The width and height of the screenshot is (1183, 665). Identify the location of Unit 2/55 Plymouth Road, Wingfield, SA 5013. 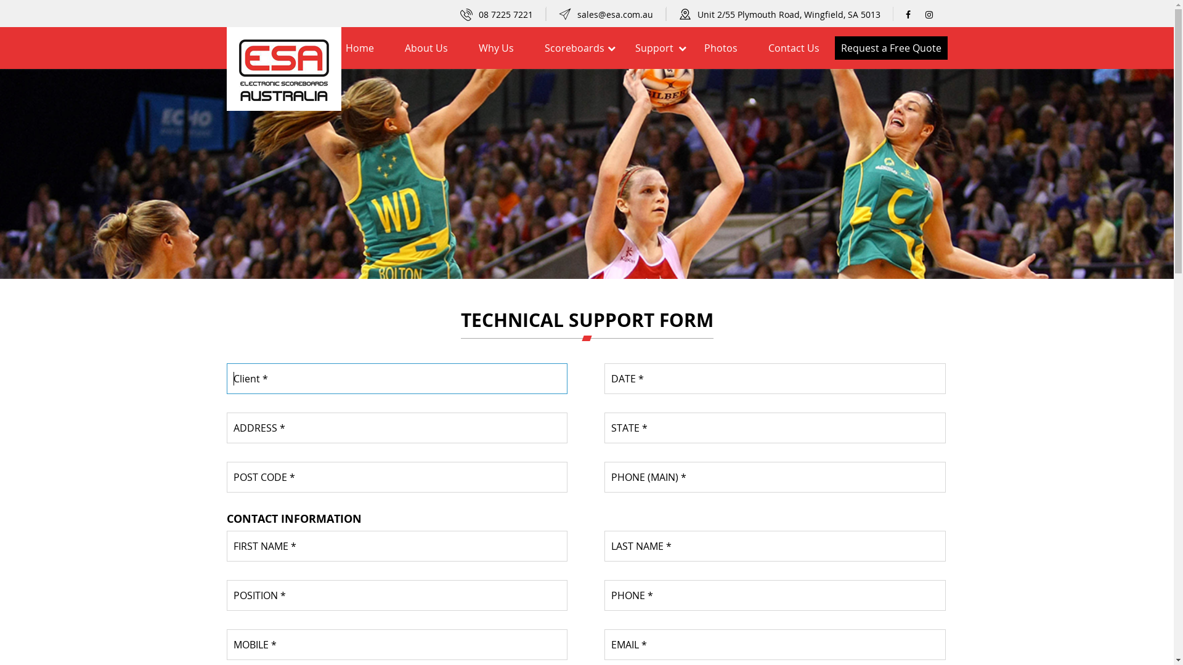
(786, 15).